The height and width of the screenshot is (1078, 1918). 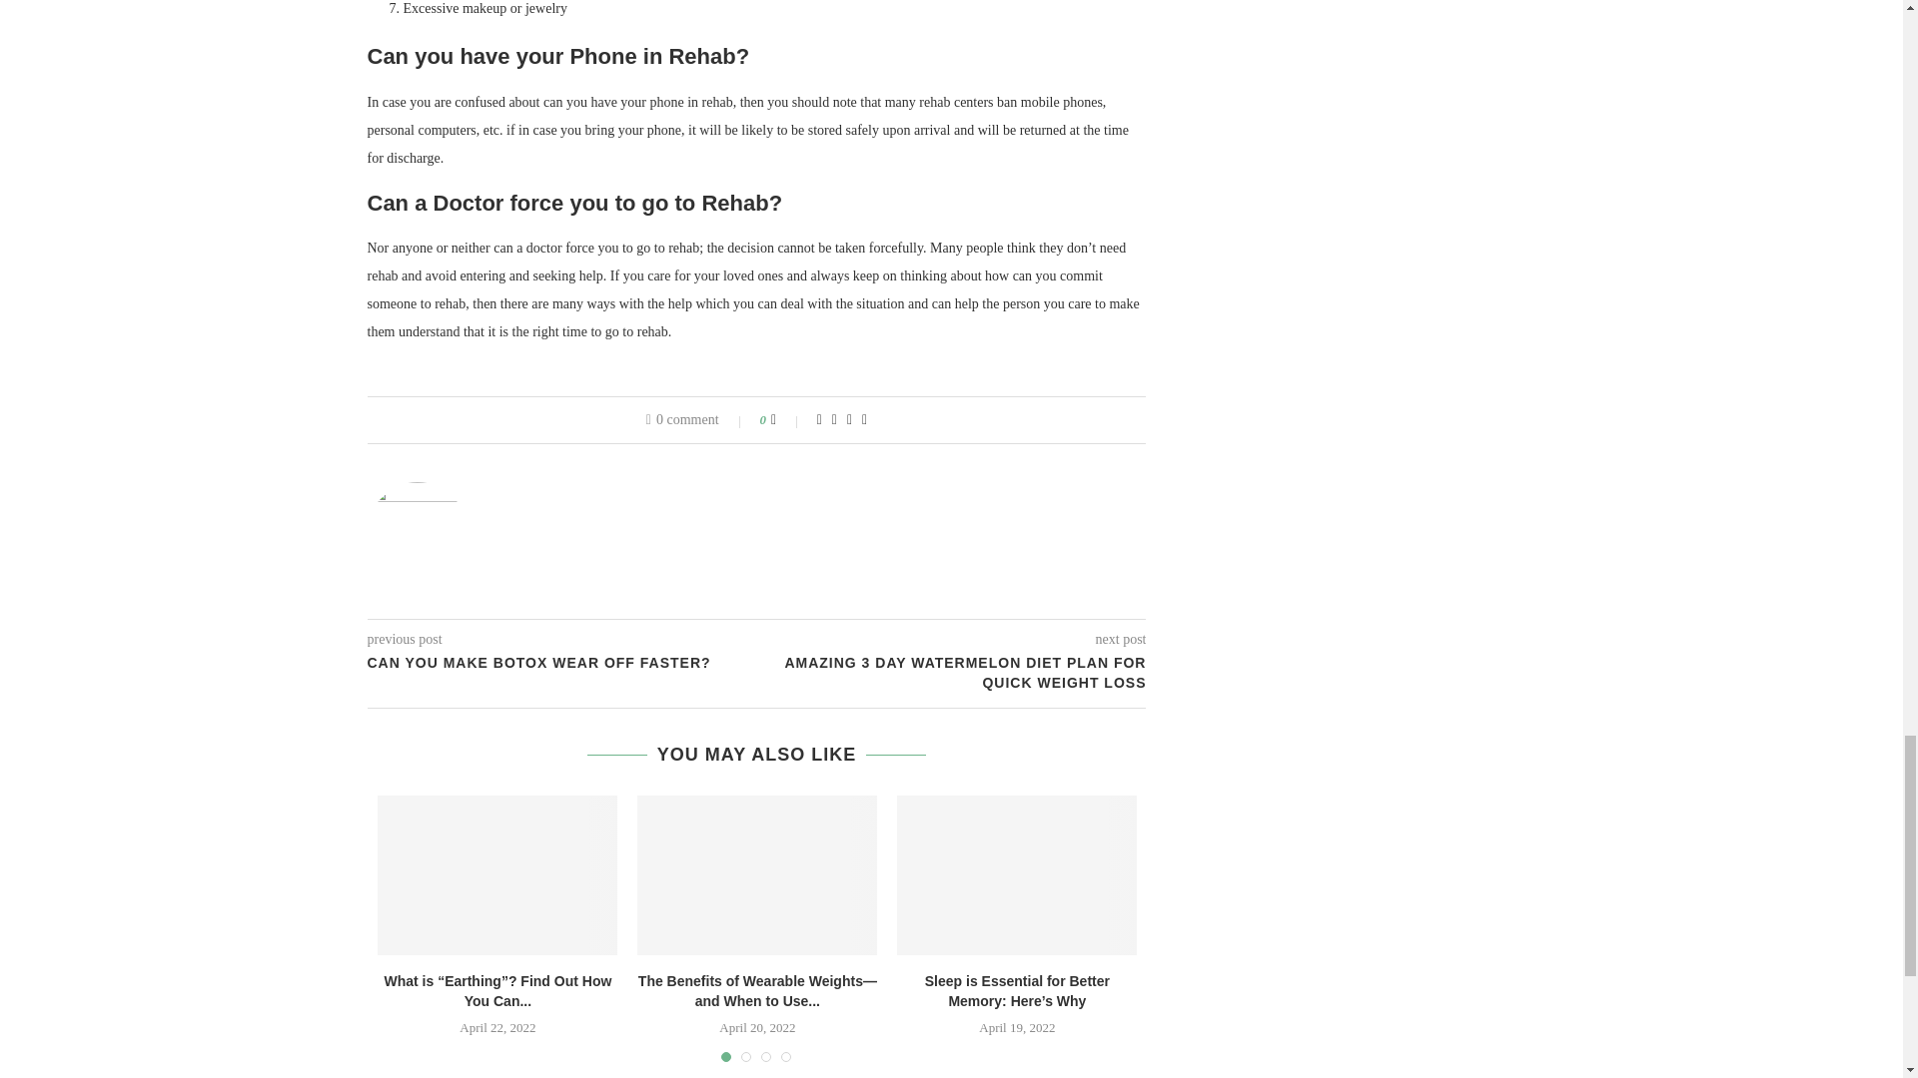 What do you see at coordinates (952, 673) in the screenshot?
I see `AMAZING 3 DAY WATERMELON DIET PLAN FOR QUICK WEIGHT LOSS` at bounding box center [952, 673].